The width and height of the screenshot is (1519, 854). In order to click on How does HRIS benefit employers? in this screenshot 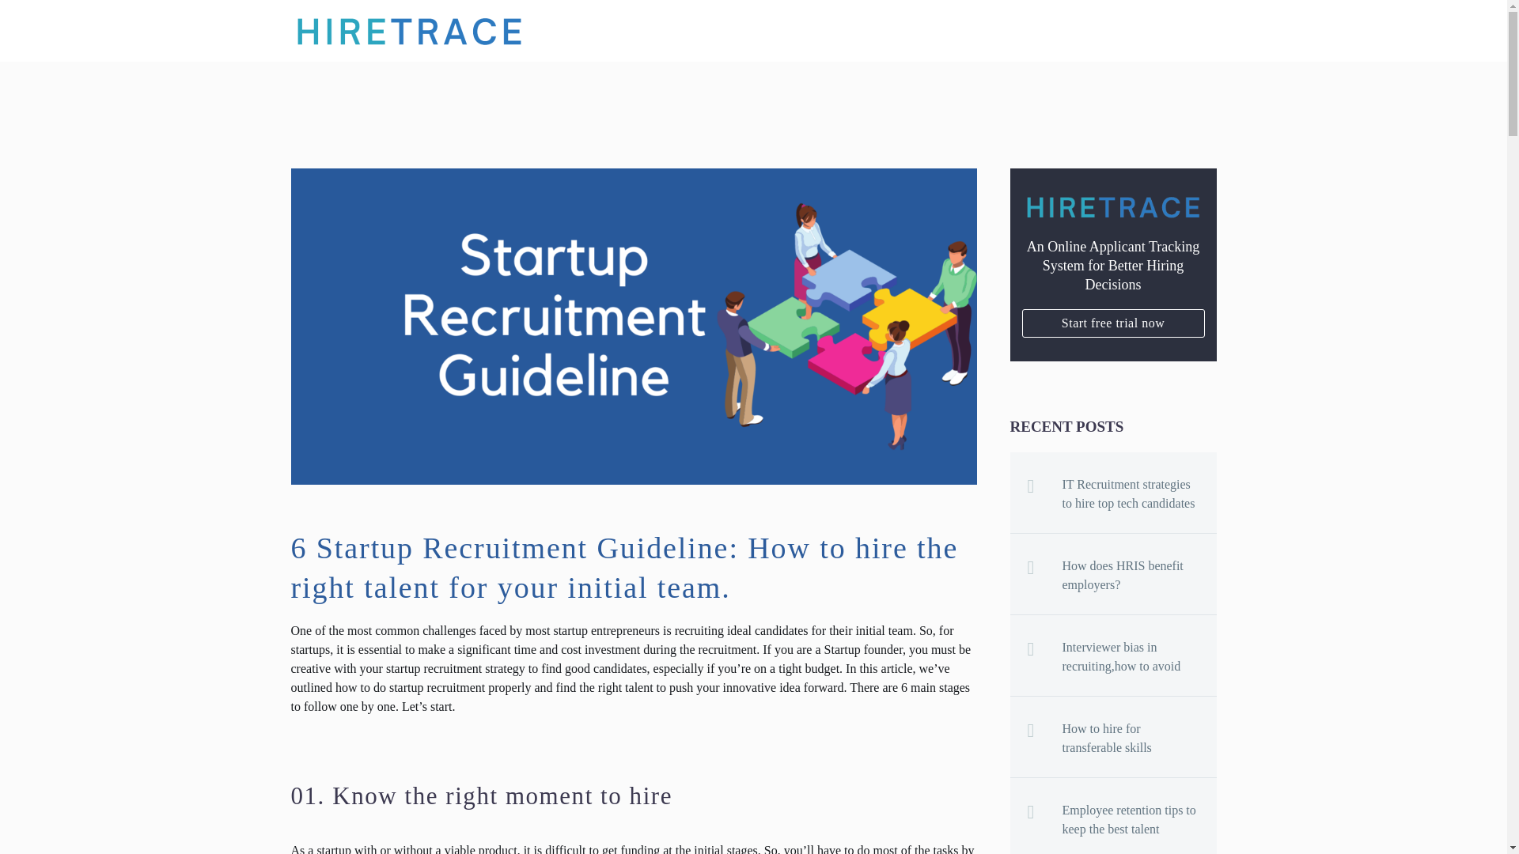, I will do `click(1139, 572)`.